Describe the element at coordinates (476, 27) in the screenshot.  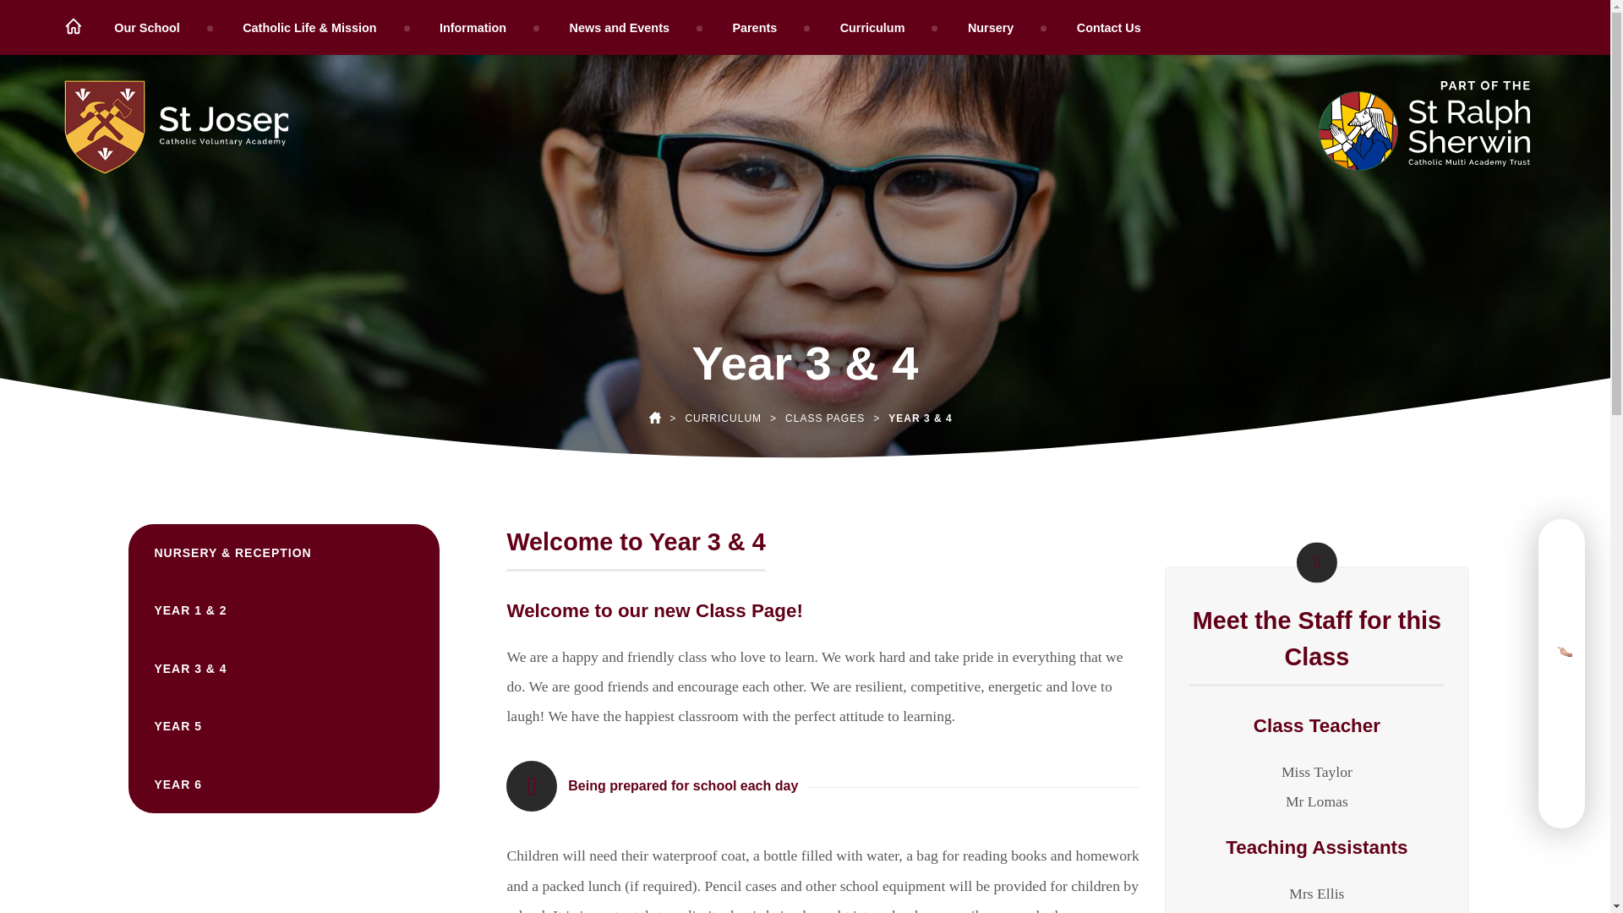
I see `Information` at that location.